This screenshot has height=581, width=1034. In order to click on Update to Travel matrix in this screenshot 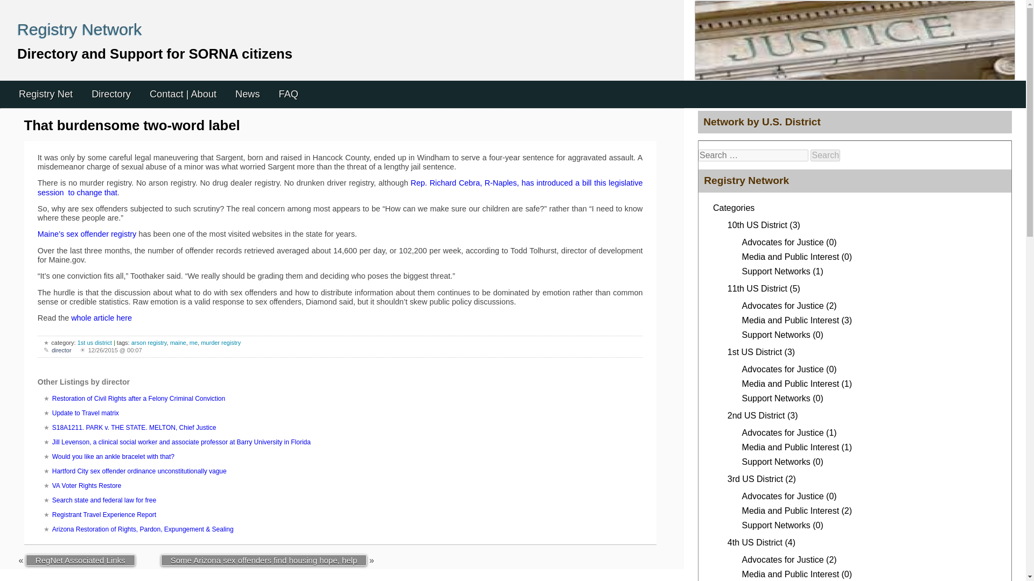, I will do `click(85, 413)`.